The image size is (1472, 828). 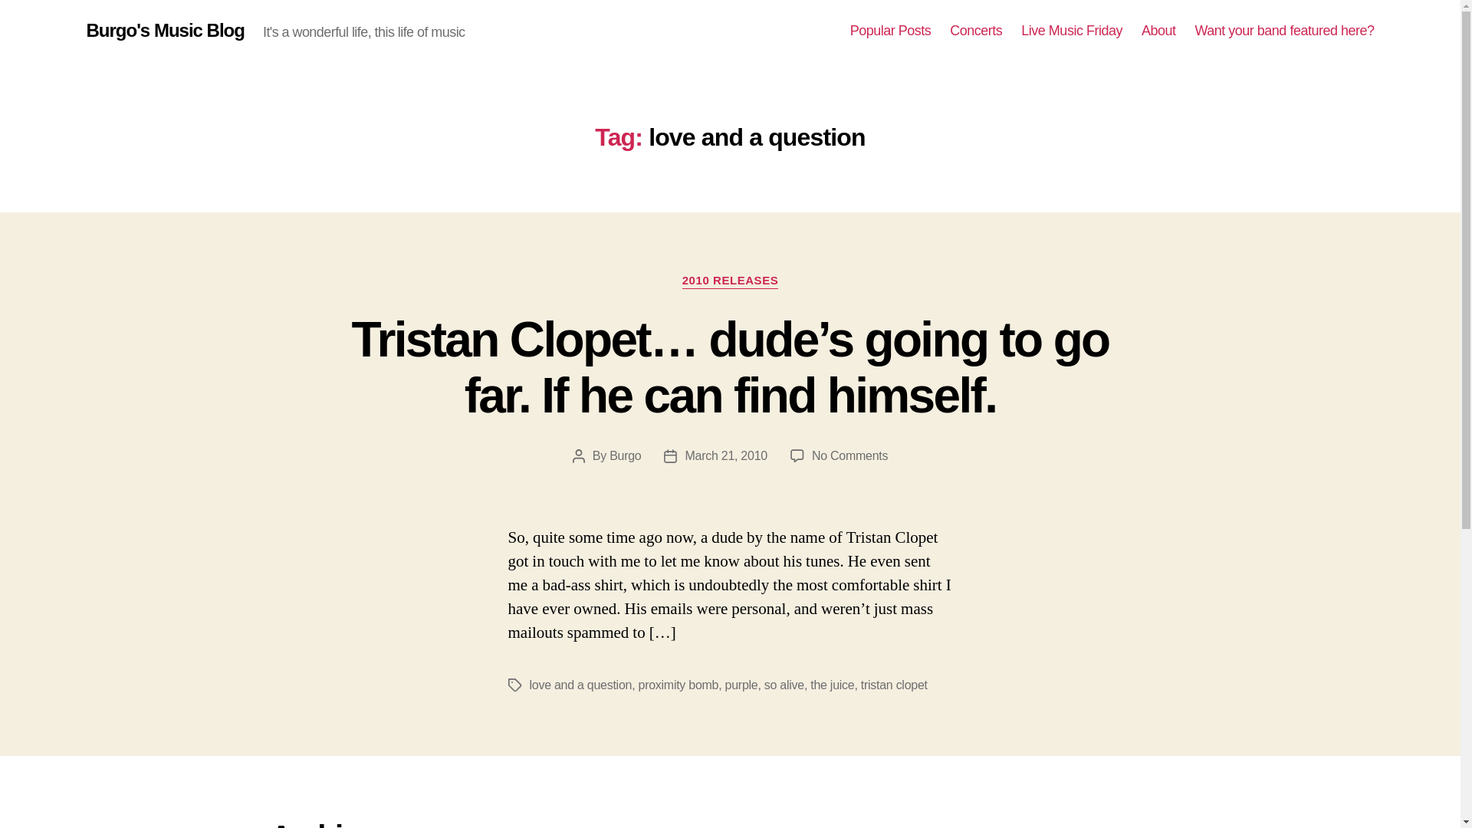 What do you see at coordinates (1072, 31) in the screenshot?
I see `Live Music Friday` at bounding box center [1072, 31].